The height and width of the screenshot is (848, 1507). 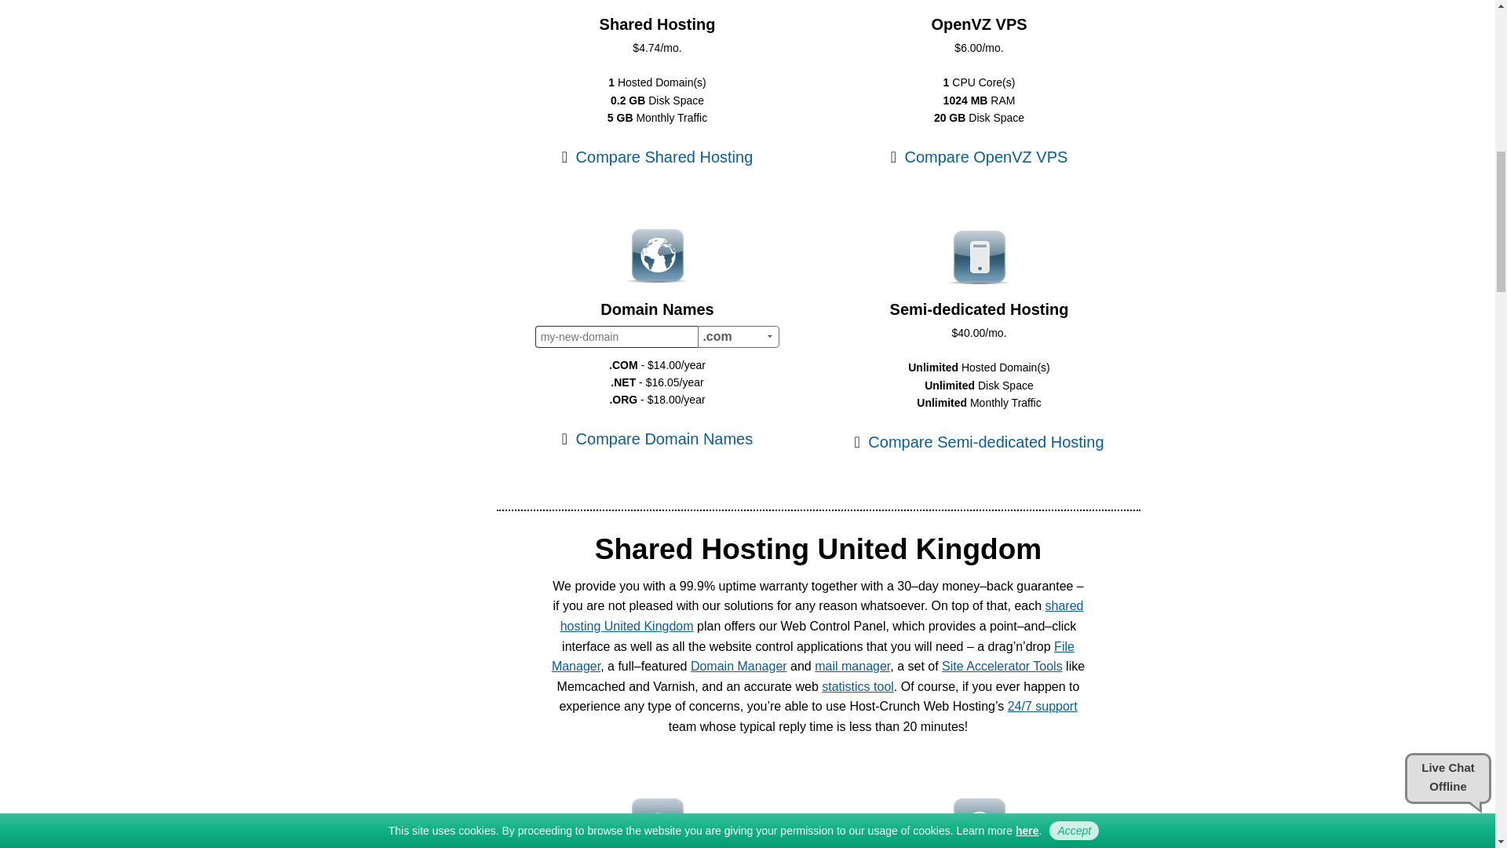 I want to click on shared hosting United Kingdom, so click(x=822, y=616).